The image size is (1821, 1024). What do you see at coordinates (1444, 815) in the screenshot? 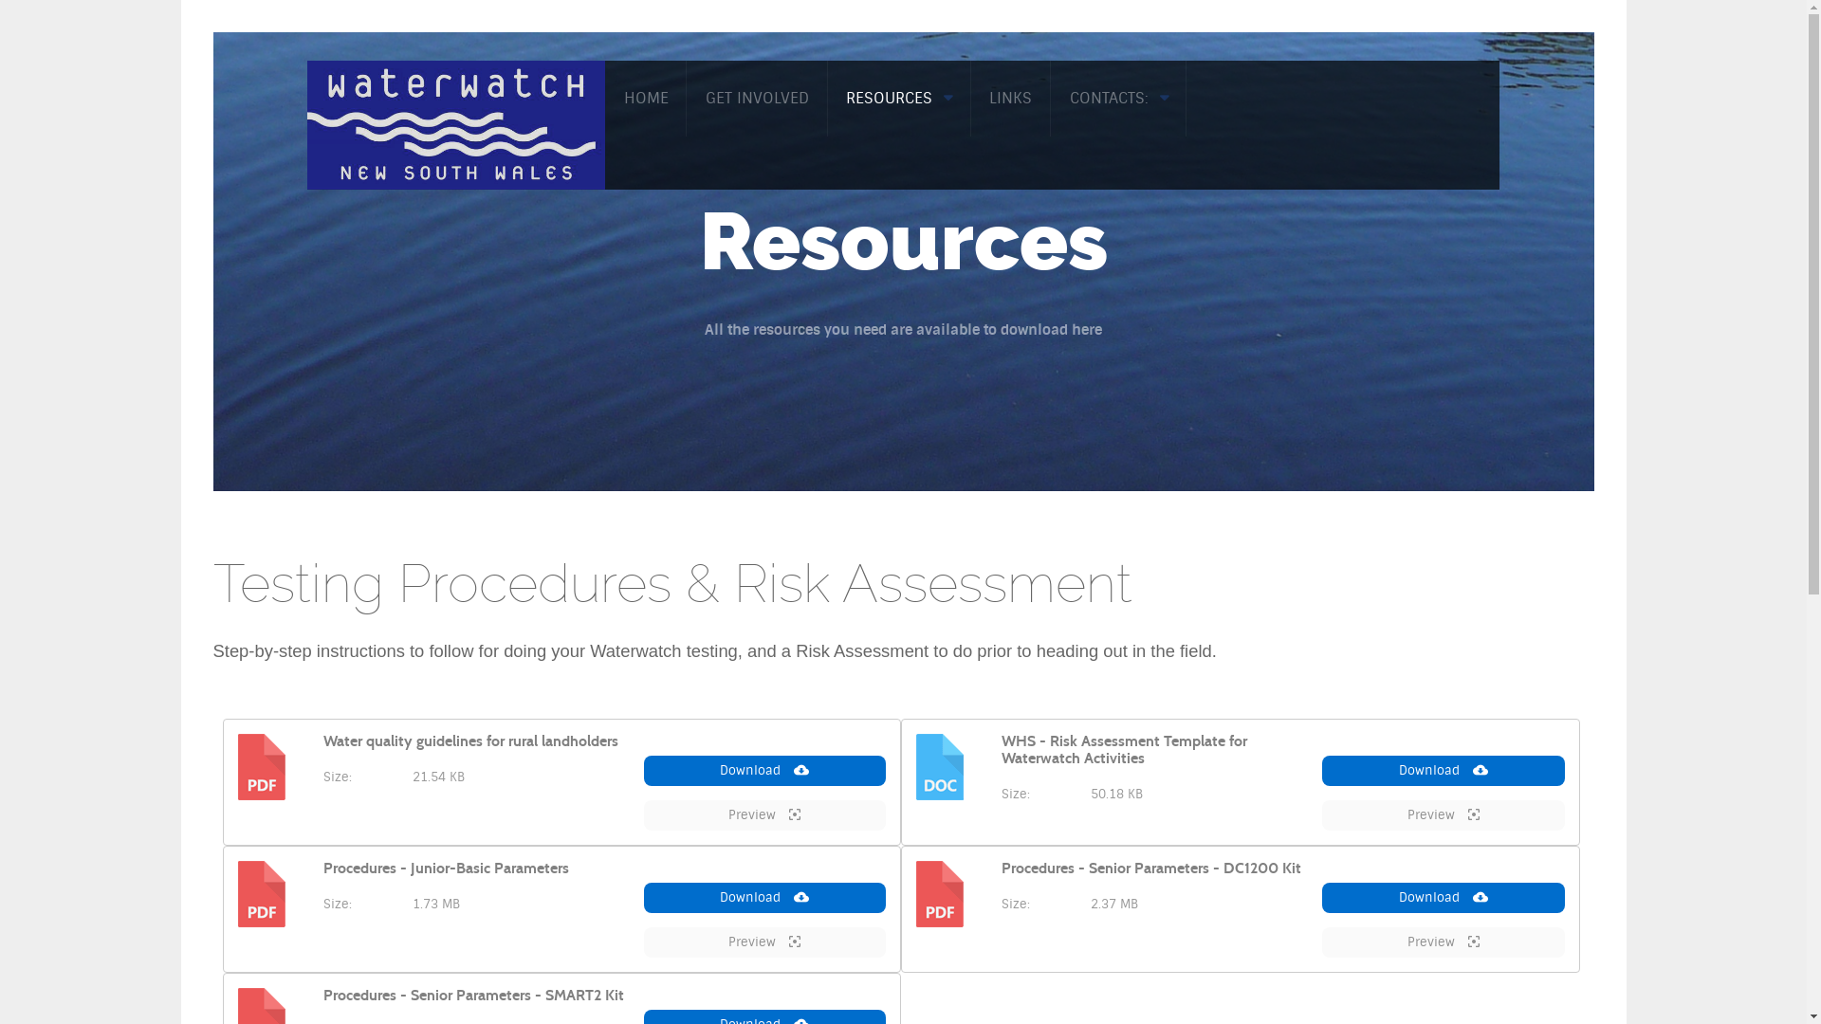
I see `Preview` at bounding box center [1444, 815].